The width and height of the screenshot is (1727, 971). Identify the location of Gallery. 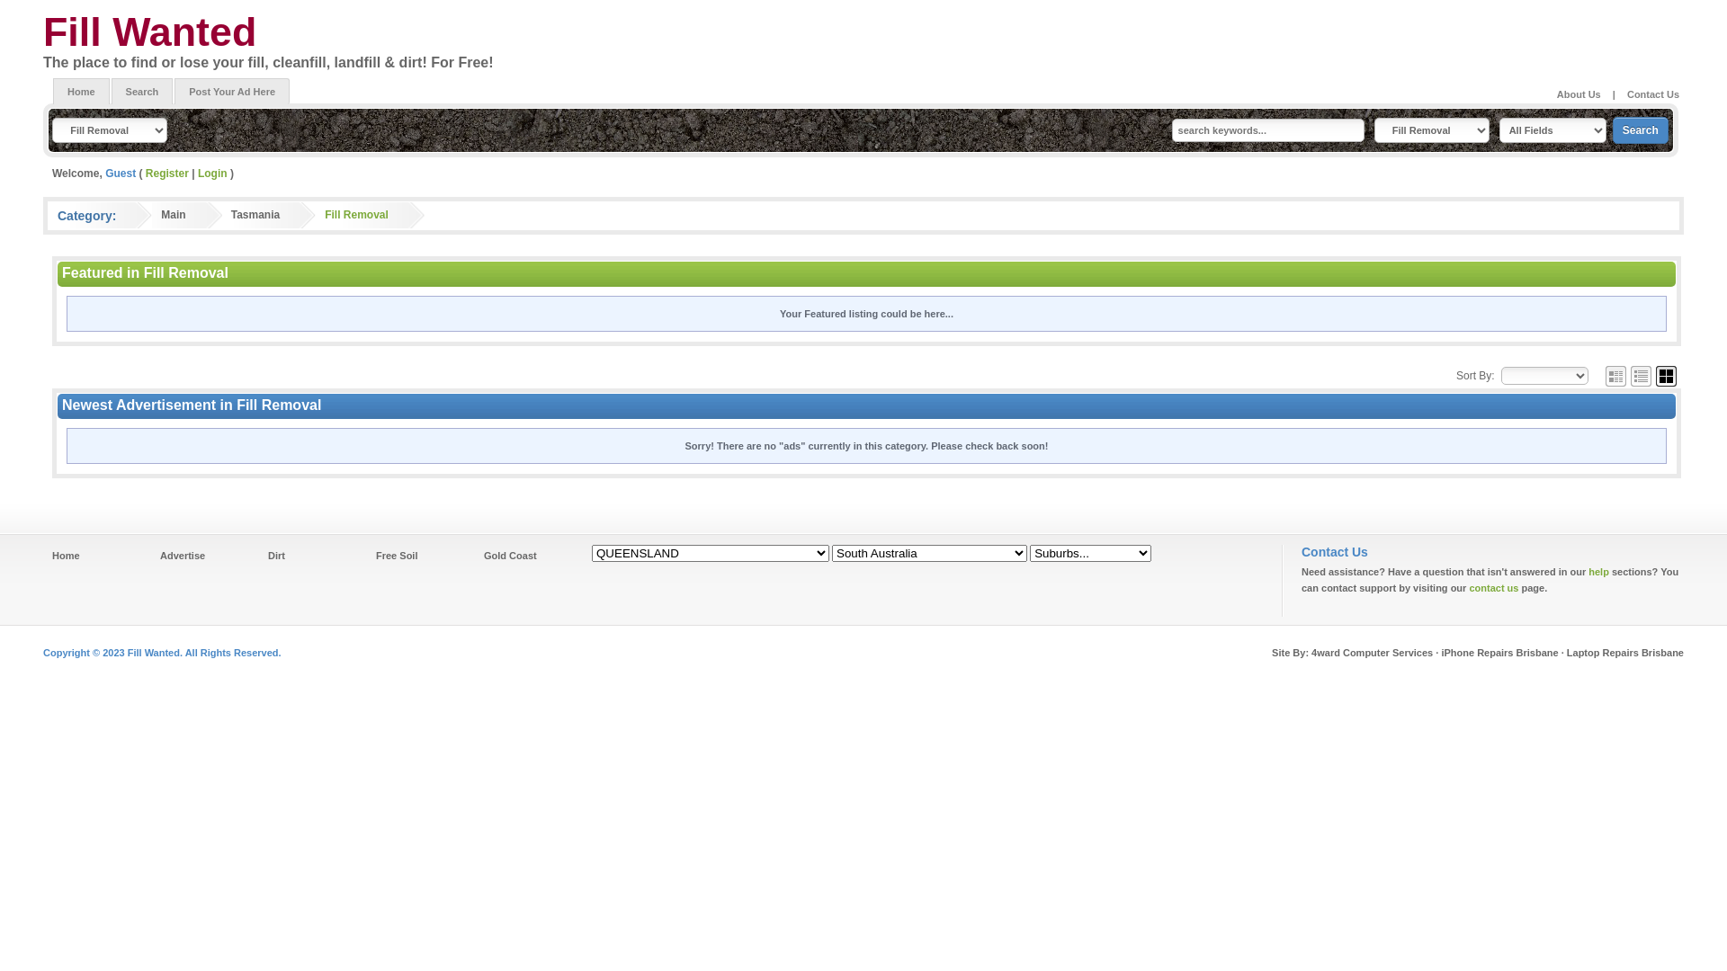
(1666, 376).